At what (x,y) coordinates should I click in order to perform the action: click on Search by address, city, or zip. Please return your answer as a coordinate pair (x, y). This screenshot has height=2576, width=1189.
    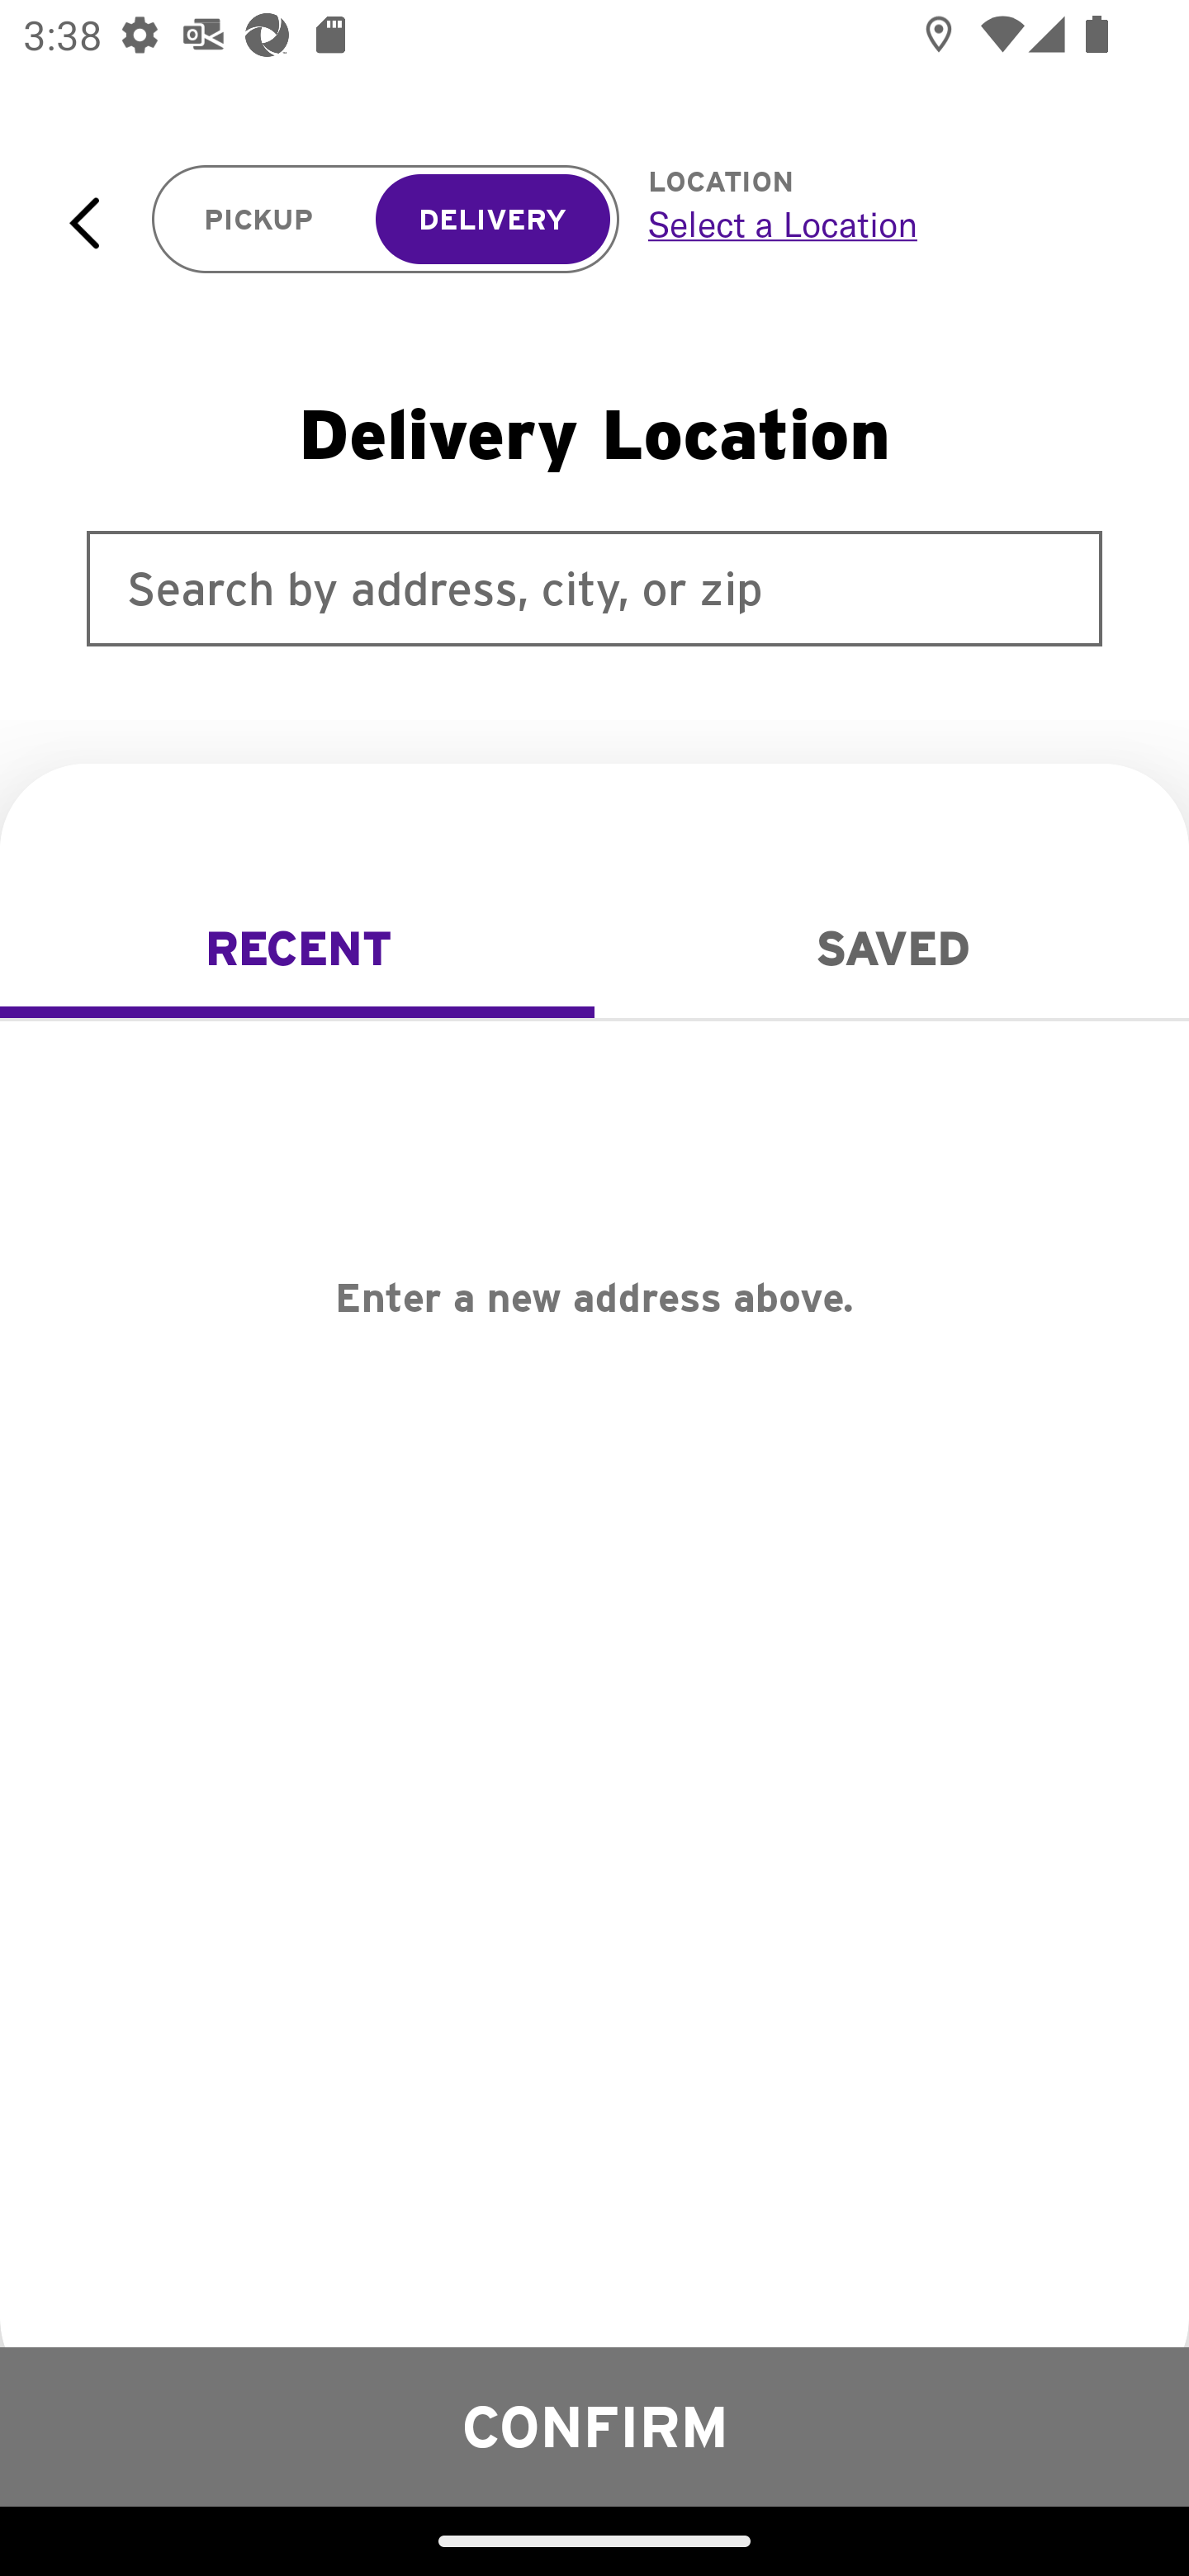
    Looking at the image, I should click on (594, 588).